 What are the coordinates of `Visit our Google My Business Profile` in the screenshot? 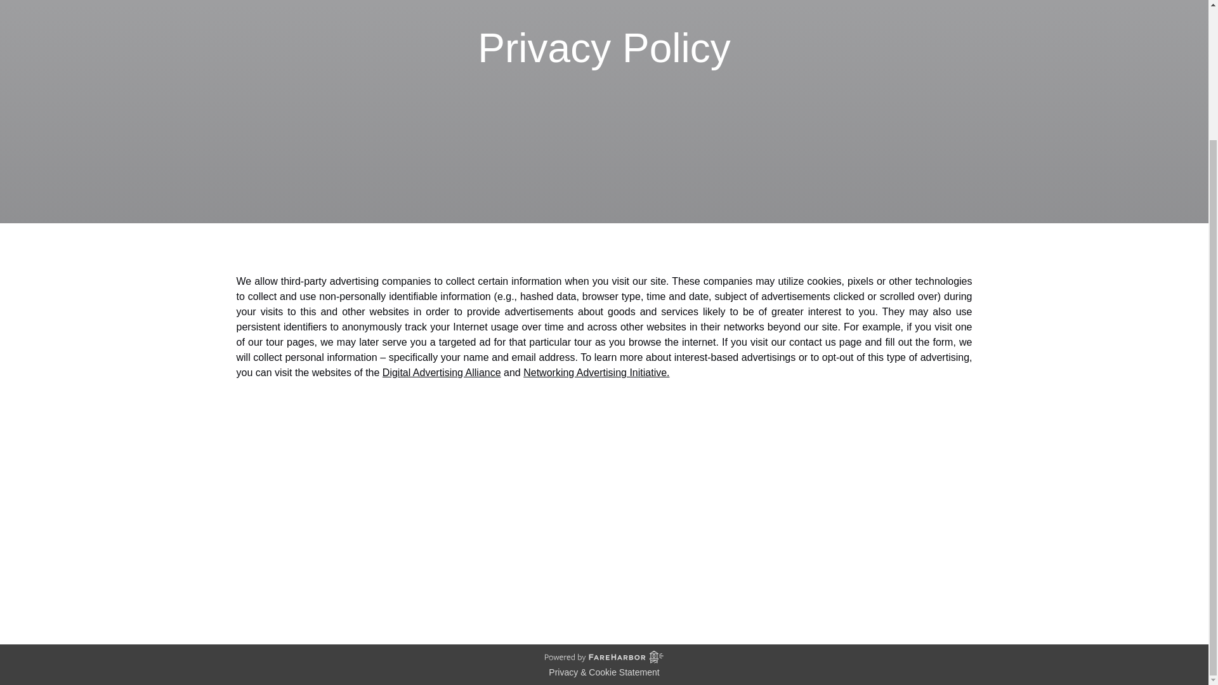 It's located at (543, 578).